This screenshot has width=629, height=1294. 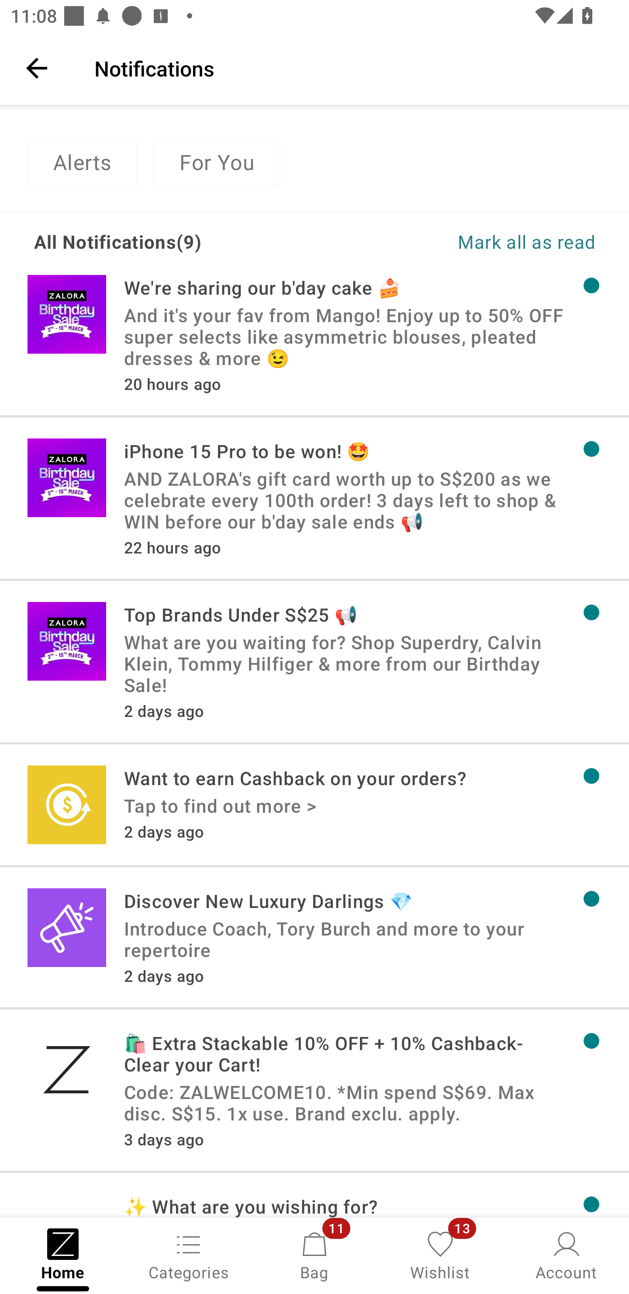 I want to click on Wishlist, 13 new notifications Wishlist, so click(x=440, y=1255).